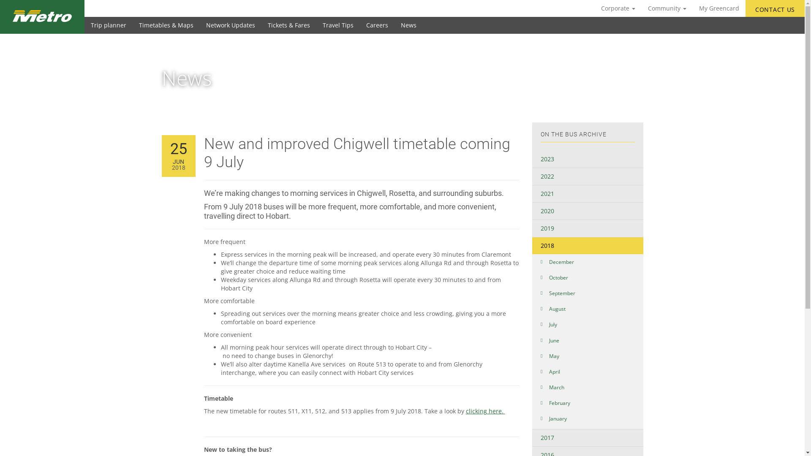 The image size is (811, 456). Describe the element at coordinates (588, 438) in the screenshot. I see `2017` at that location.